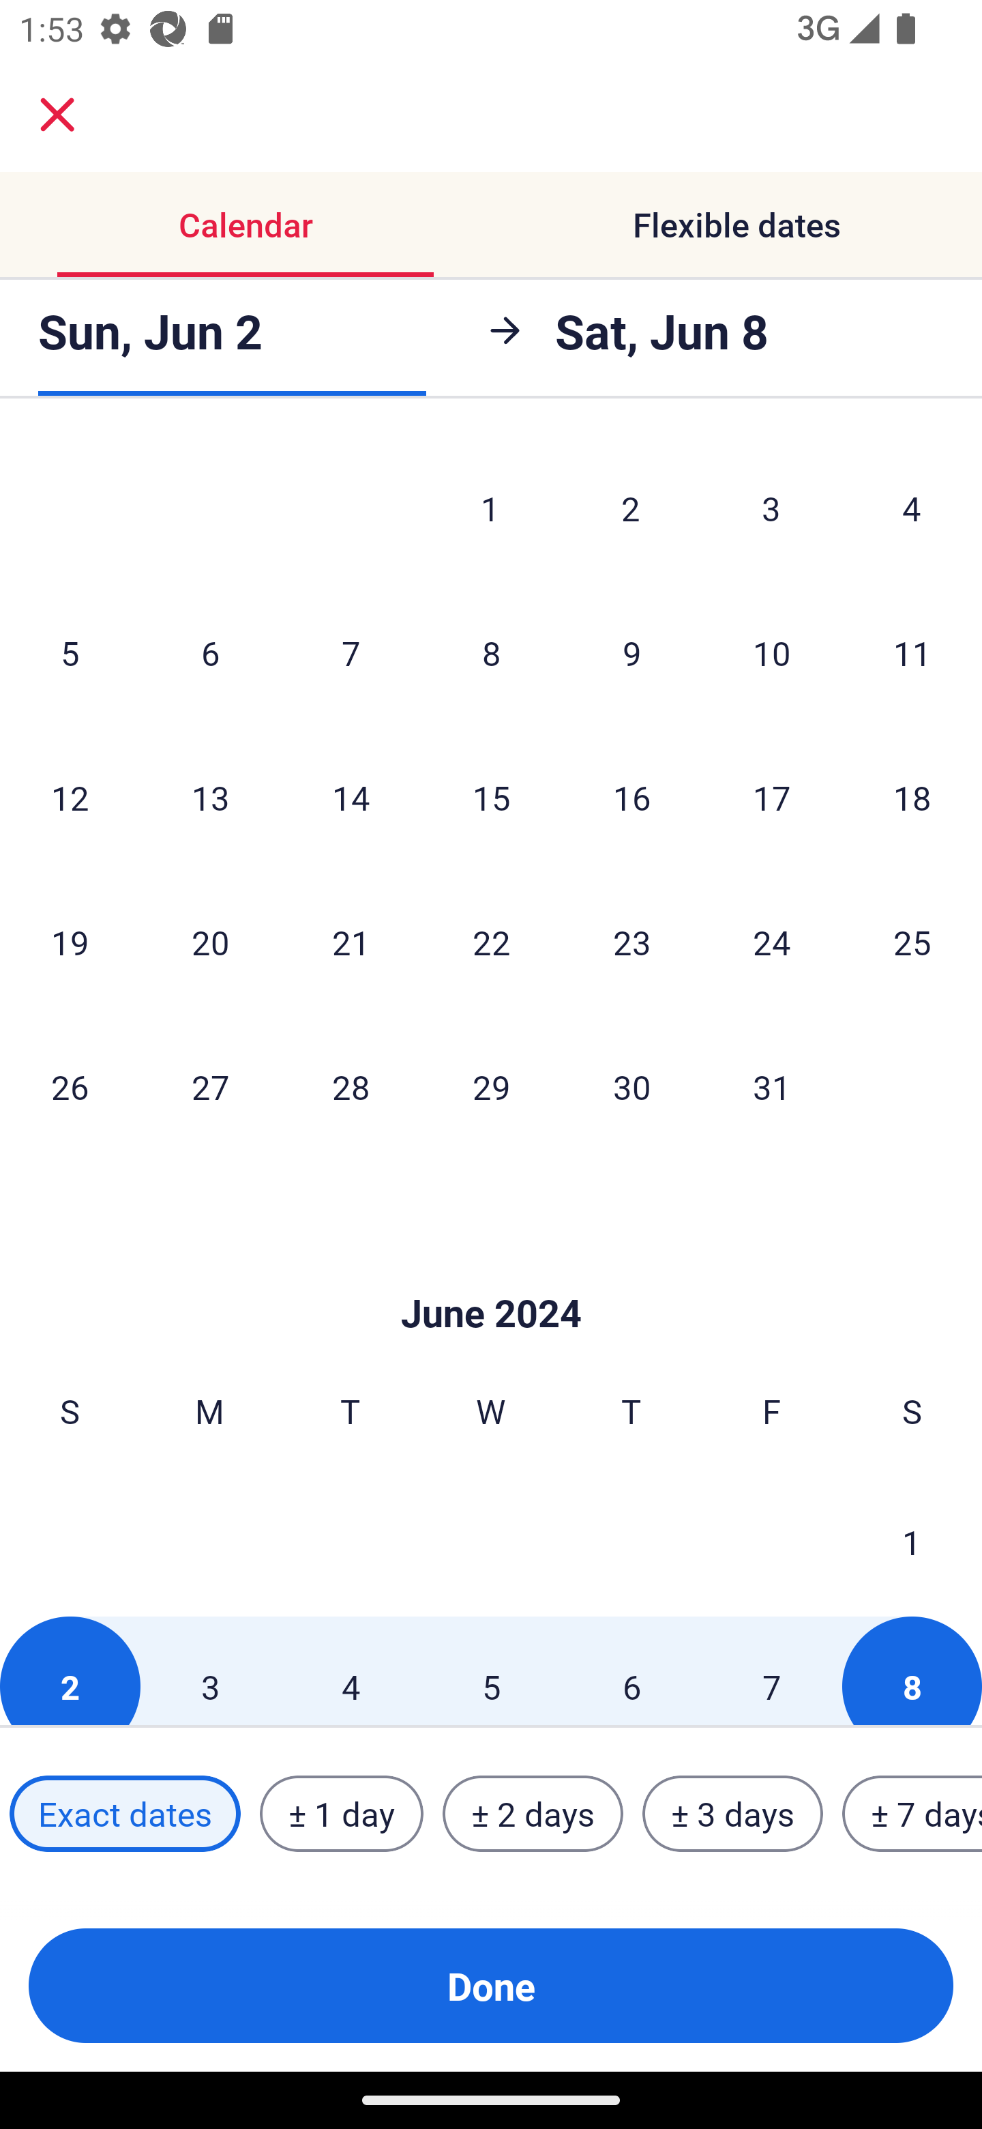  I want to click on ± 3 days, so click(732, 1814).